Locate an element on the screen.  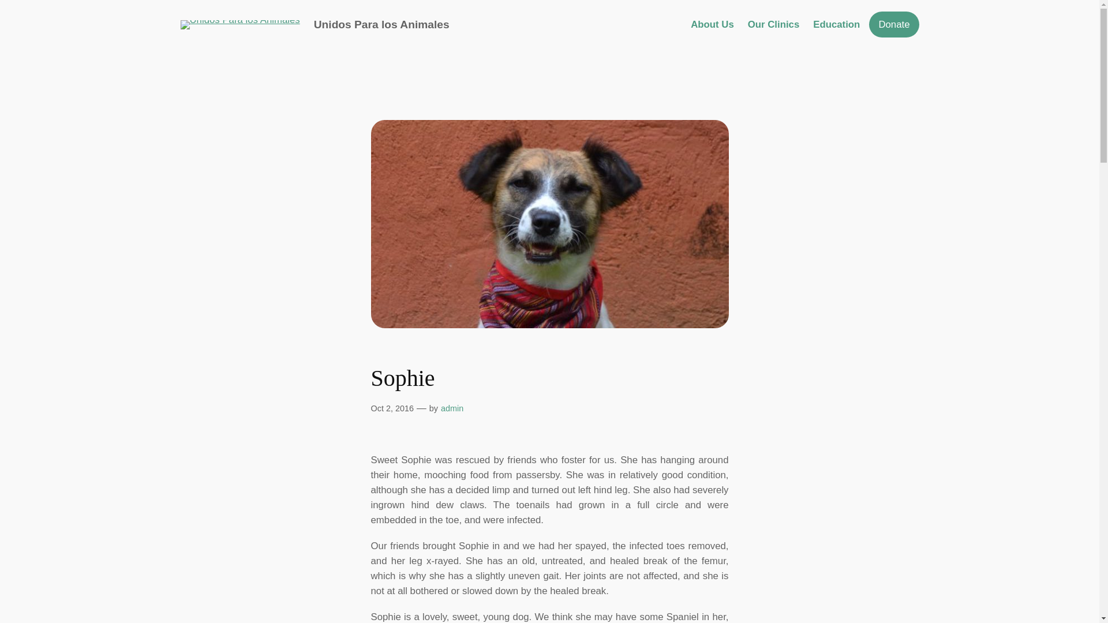
Education is located at coordinates (836, 25).